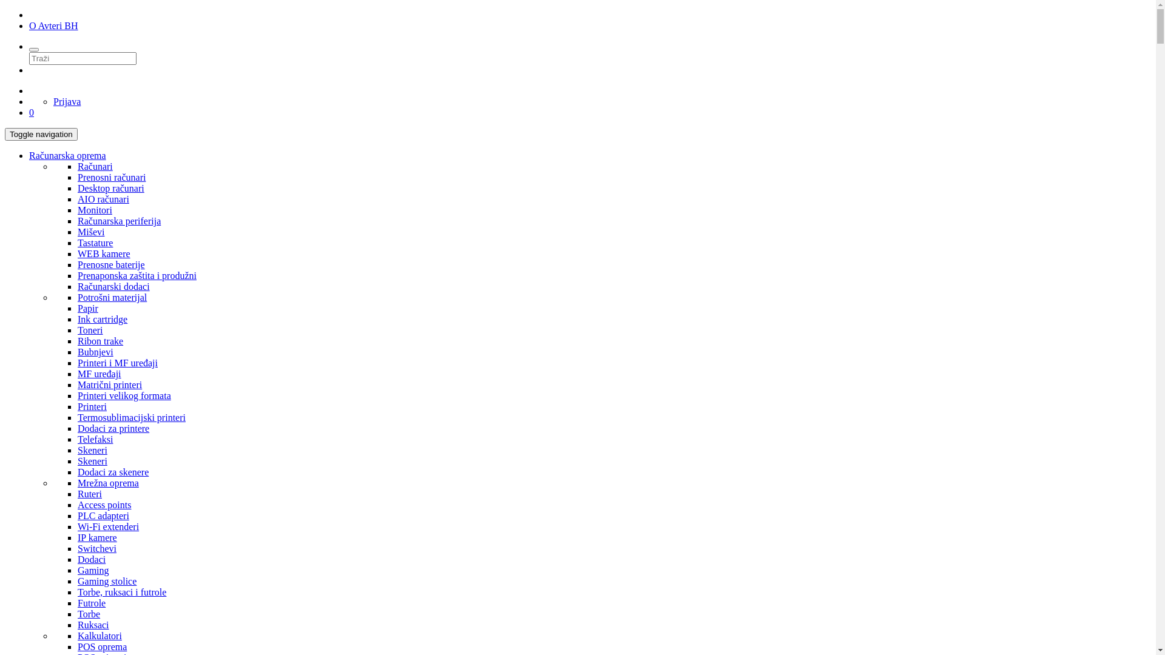 The height and width of the screenshot is (655, 1165). Describe the element at coordinates (92, 450) in the screenshot. I see `Skeneri` at that location.